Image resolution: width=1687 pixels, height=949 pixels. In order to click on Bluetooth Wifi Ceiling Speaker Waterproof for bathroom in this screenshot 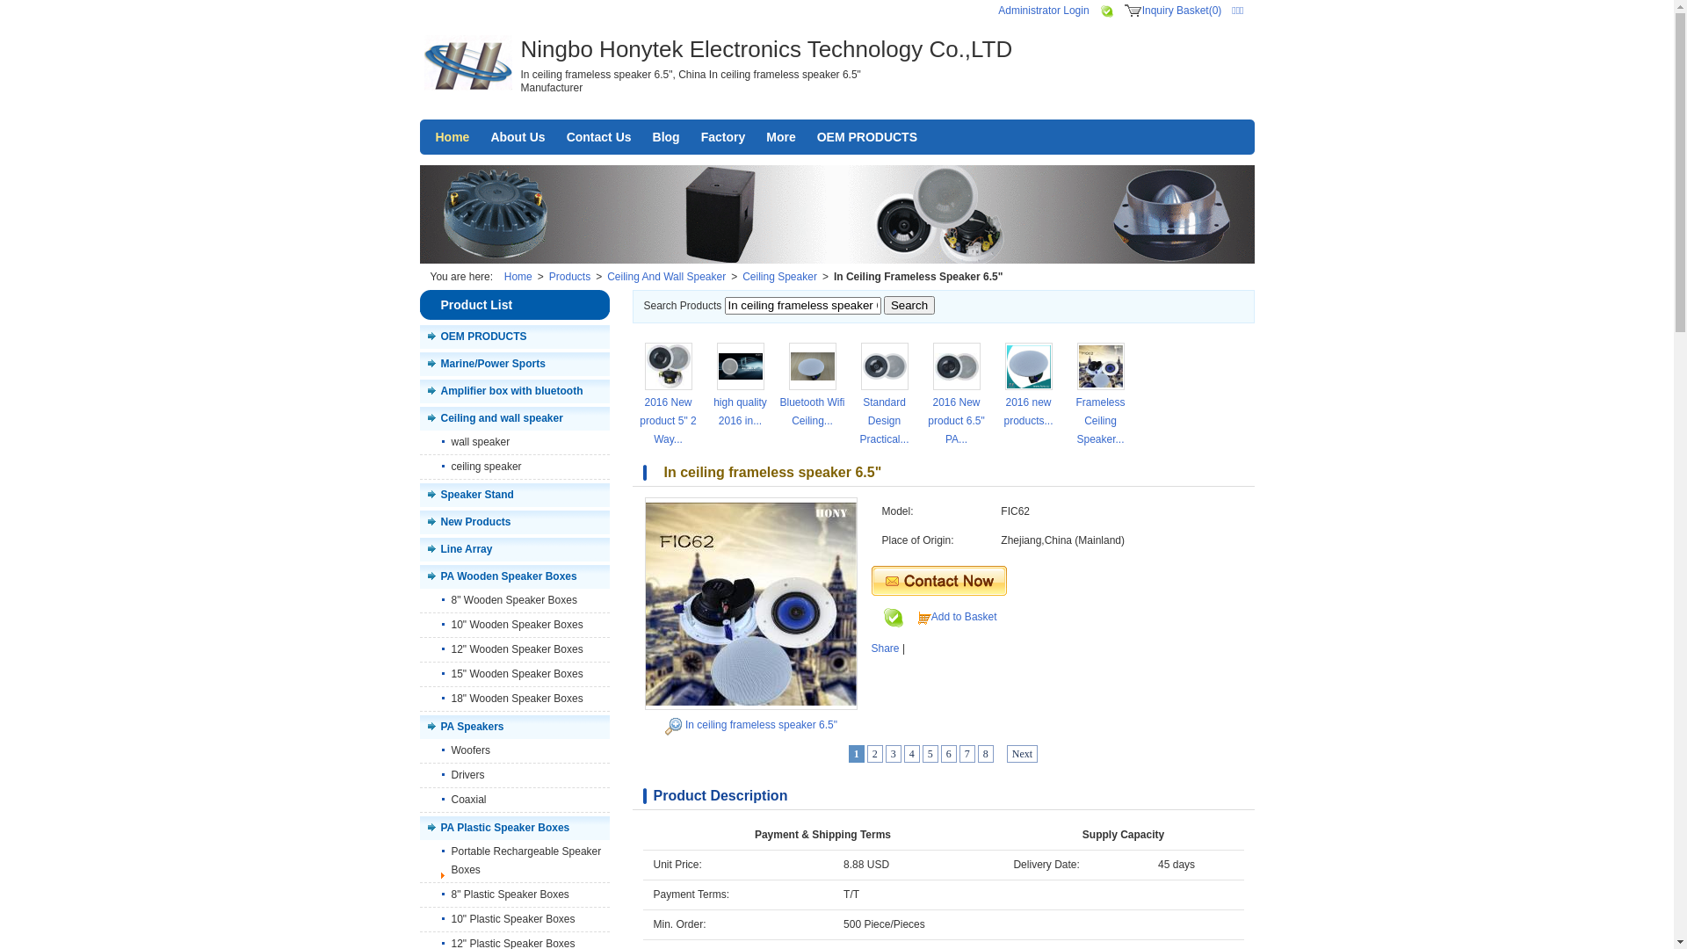, I will do `click(813, 366)`.